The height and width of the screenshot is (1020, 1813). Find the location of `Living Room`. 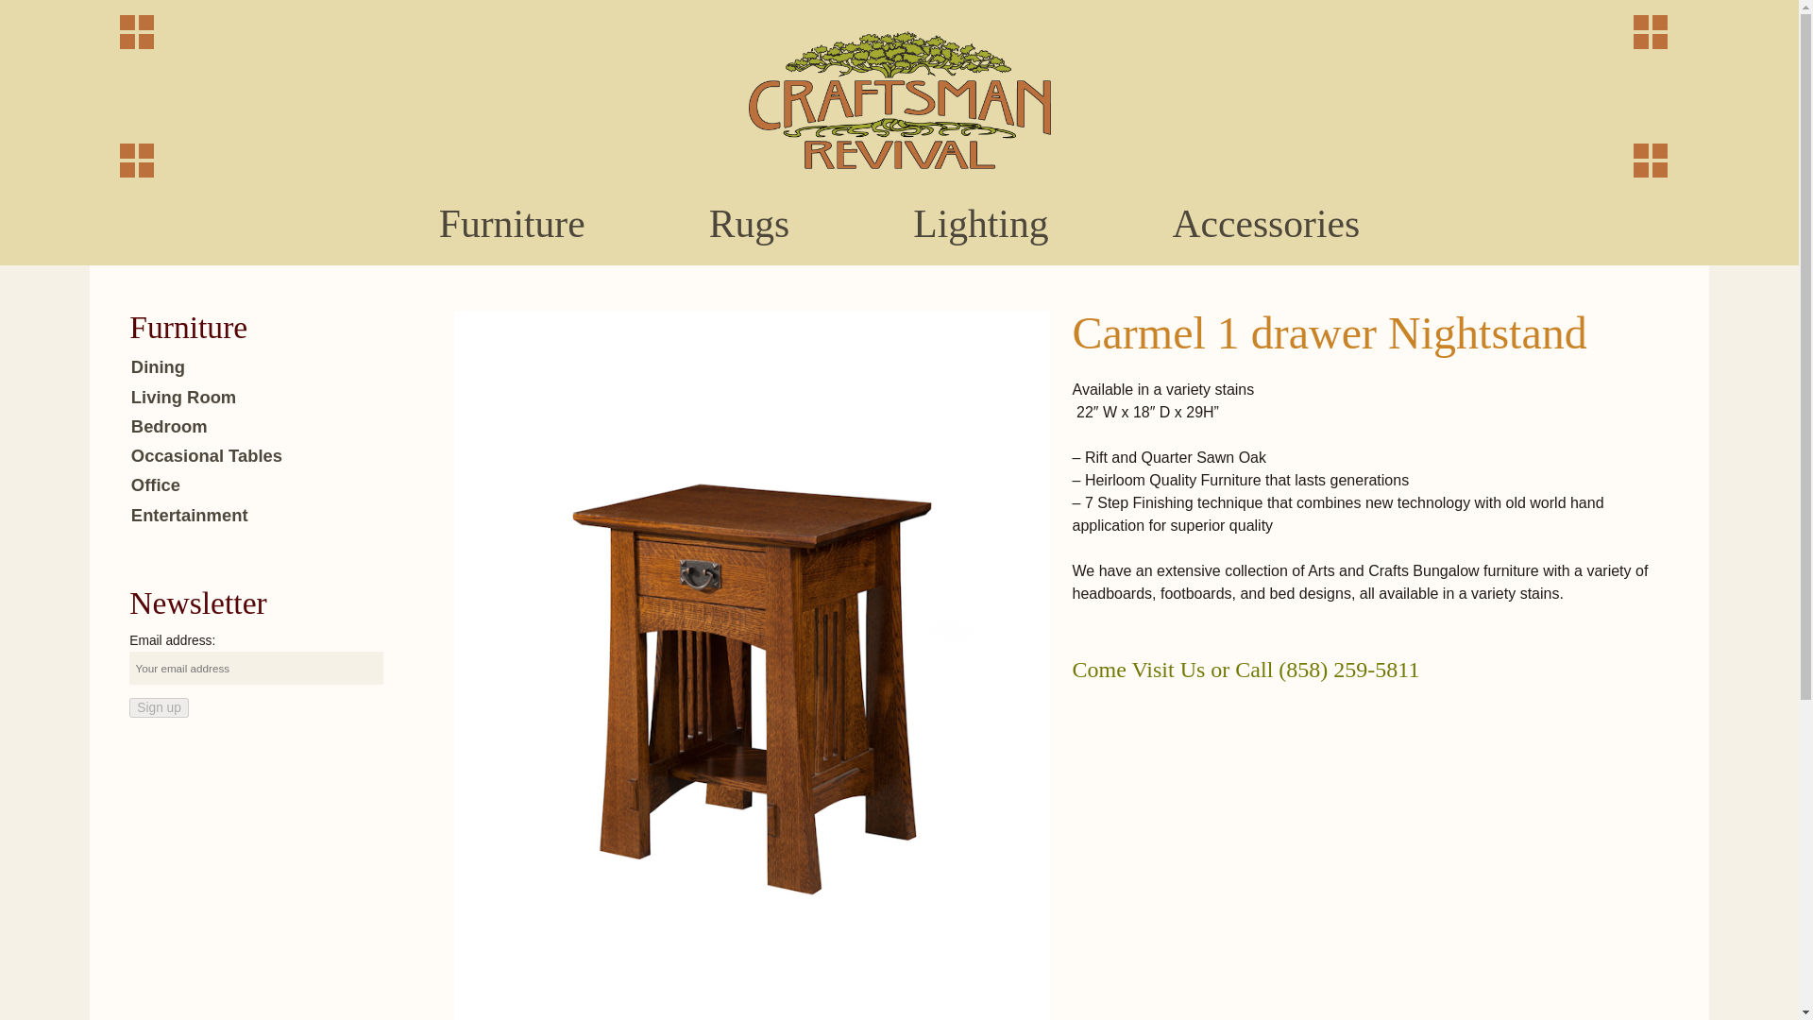

Living Room is located at coordinates (183, 397).